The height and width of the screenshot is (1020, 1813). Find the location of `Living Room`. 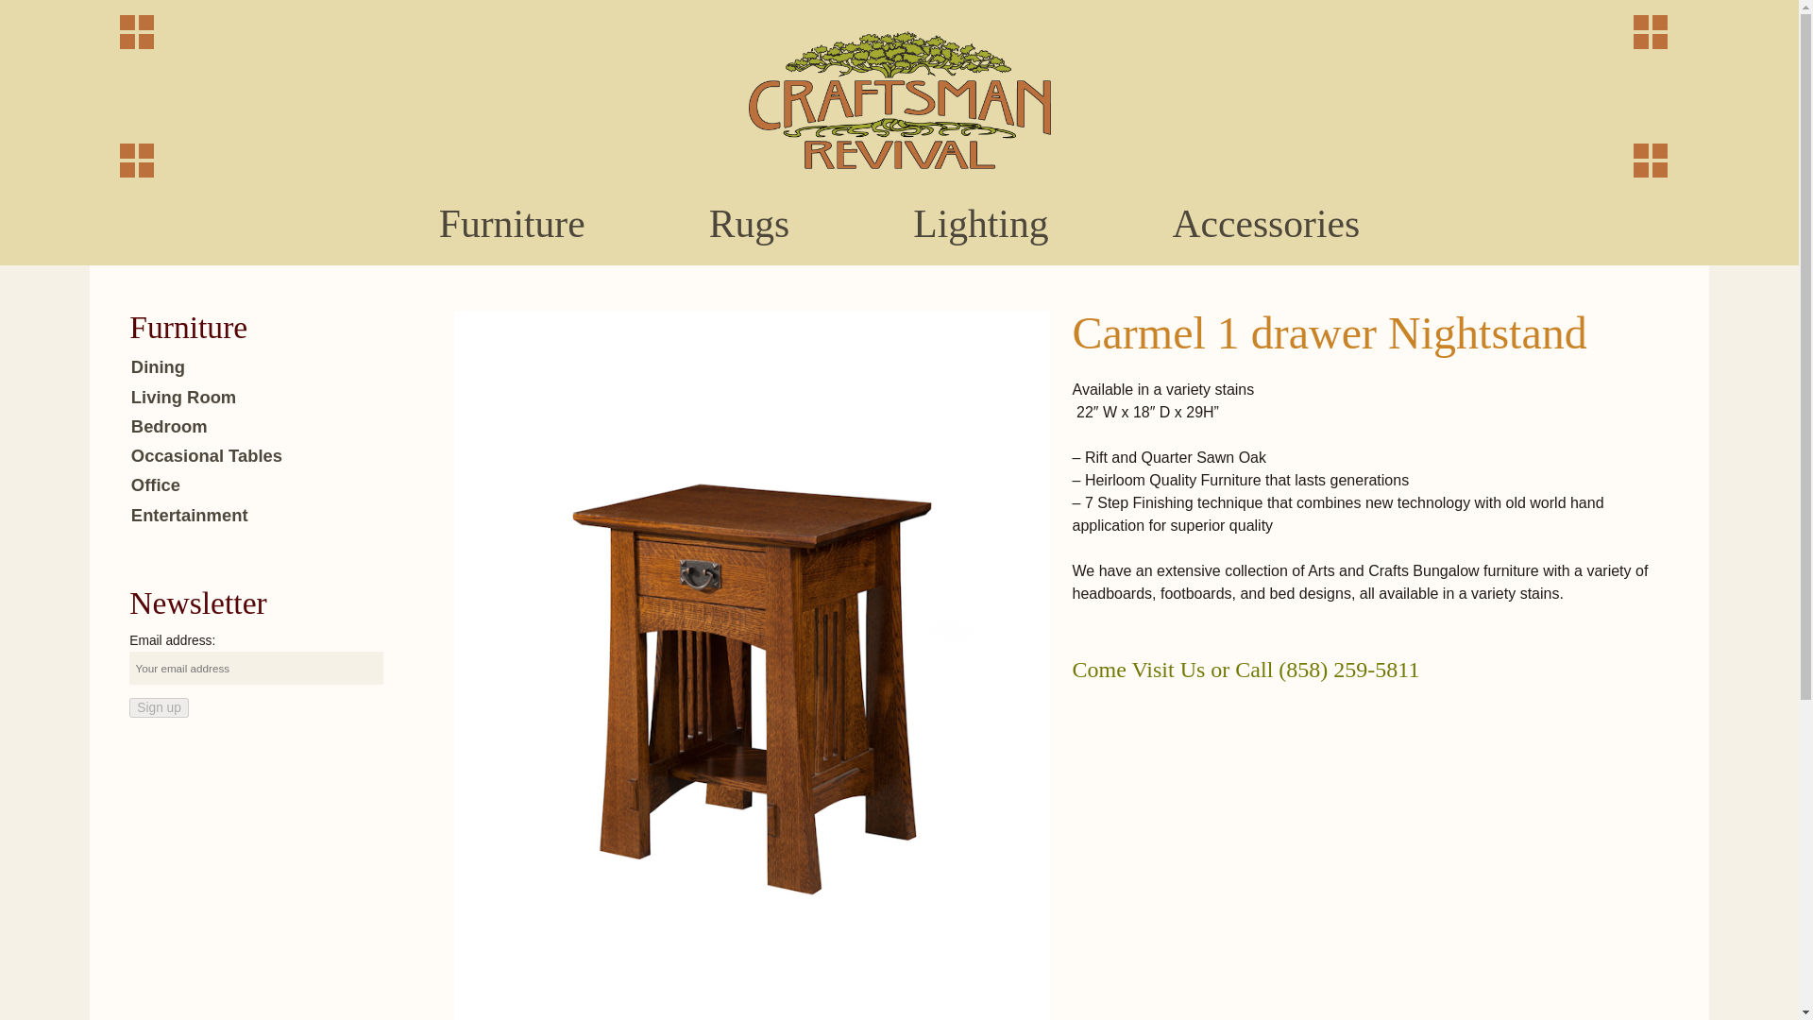

Living Room is located at coordinates (183, 397).